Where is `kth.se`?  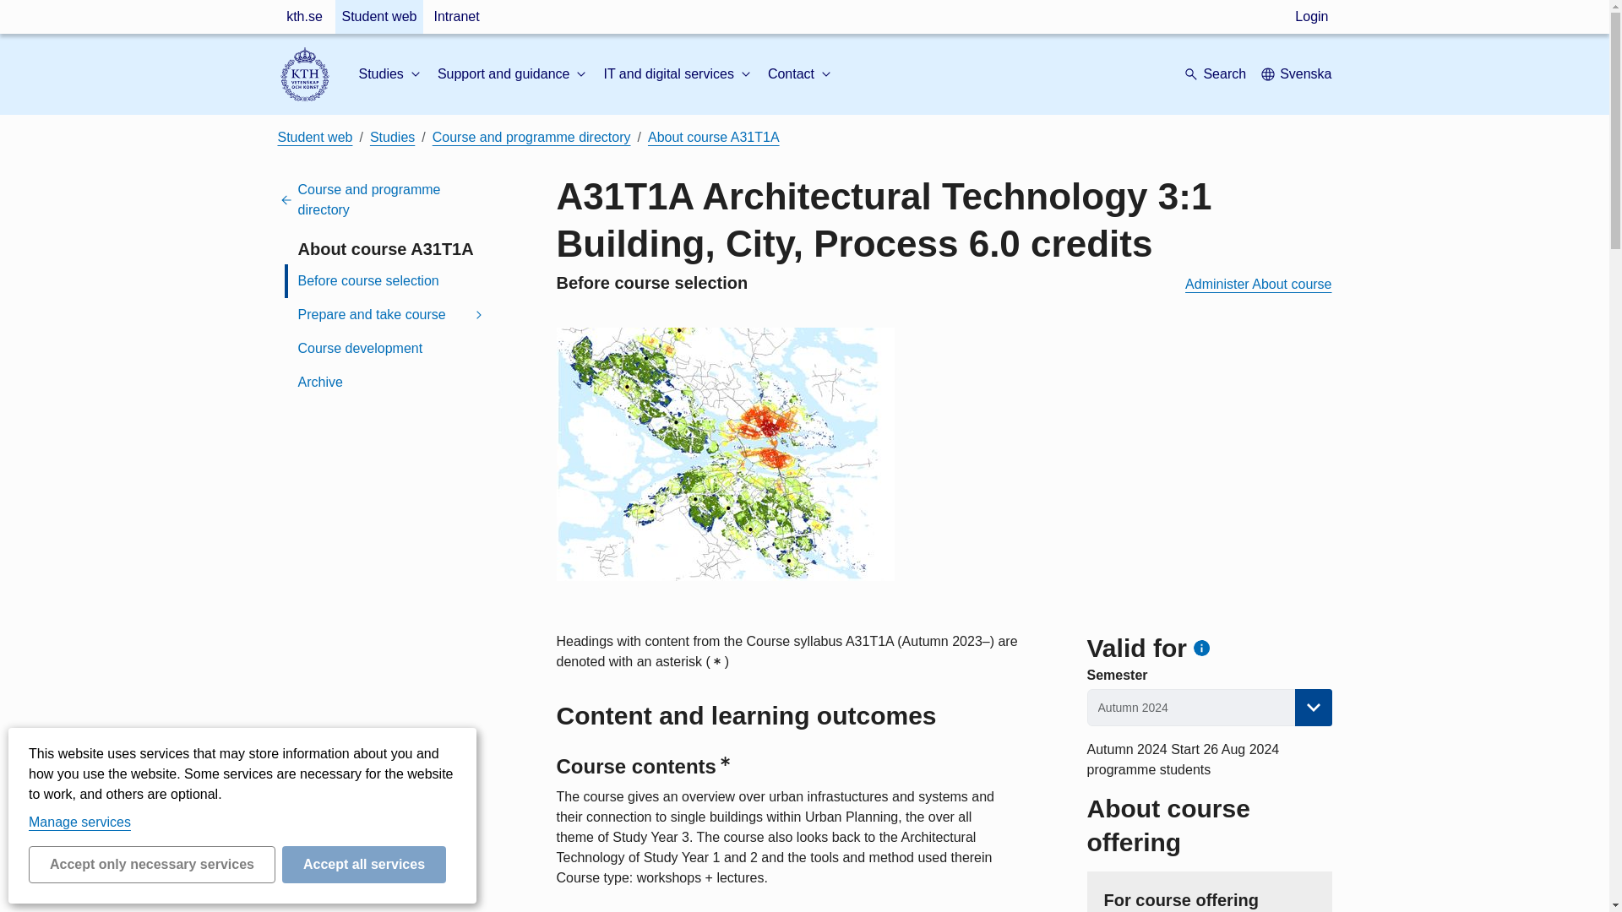
kth.se is located at coordinates (304, 17).